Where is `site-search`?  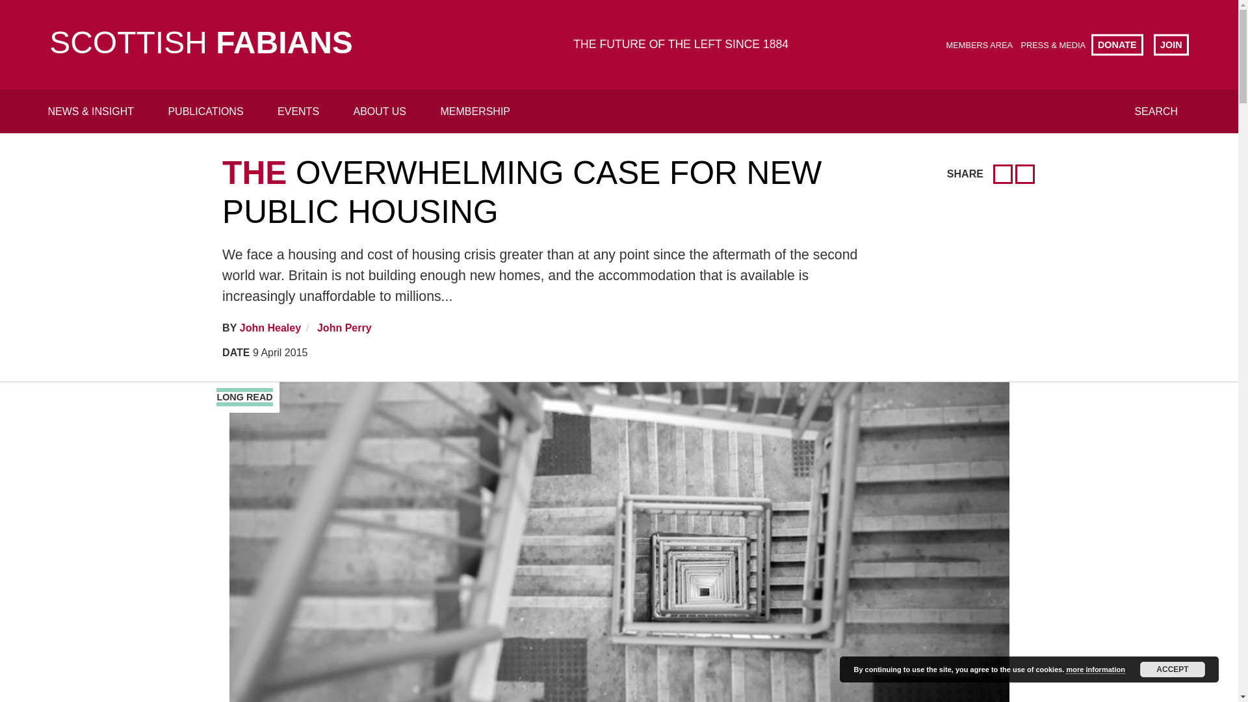
site-search is located at coordinates (612, 66).